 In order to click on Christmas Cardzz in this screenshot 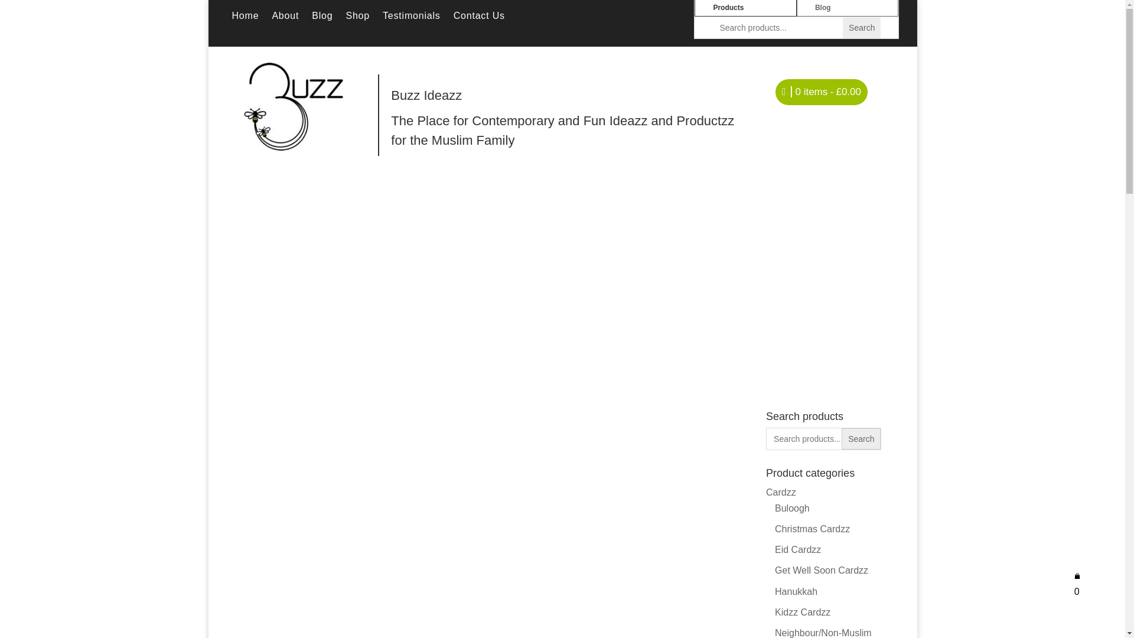, I will do `click(812, 528)`.